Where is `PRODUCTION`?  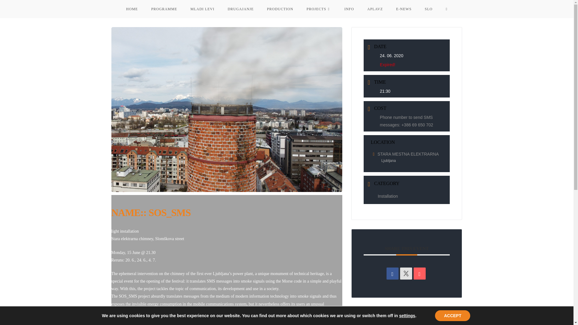
PRODUCTION is located at coordinates (280, 9).